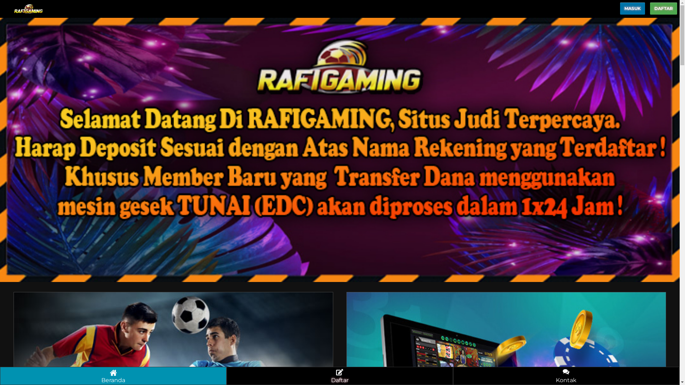 The image size is (685, 385). I want to click on MASUK, so click(633, 9).